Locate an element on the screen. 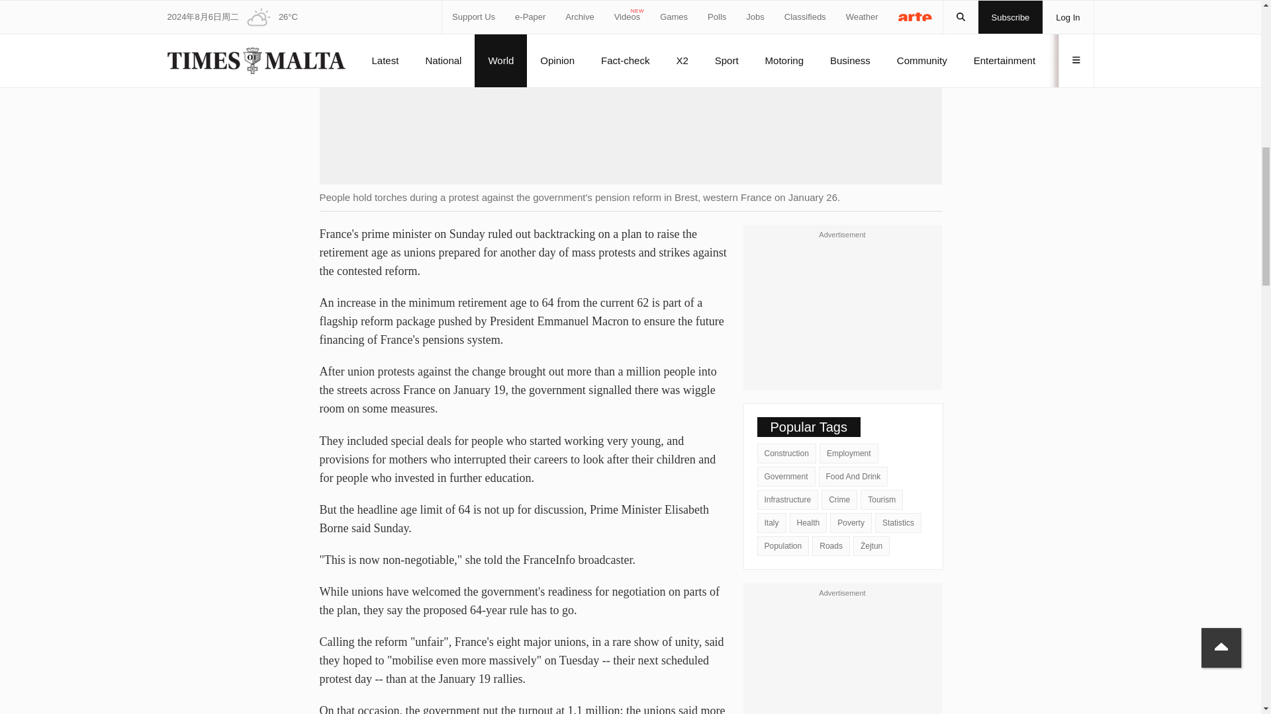  Food And Drink is located at coordinates (853, 476).